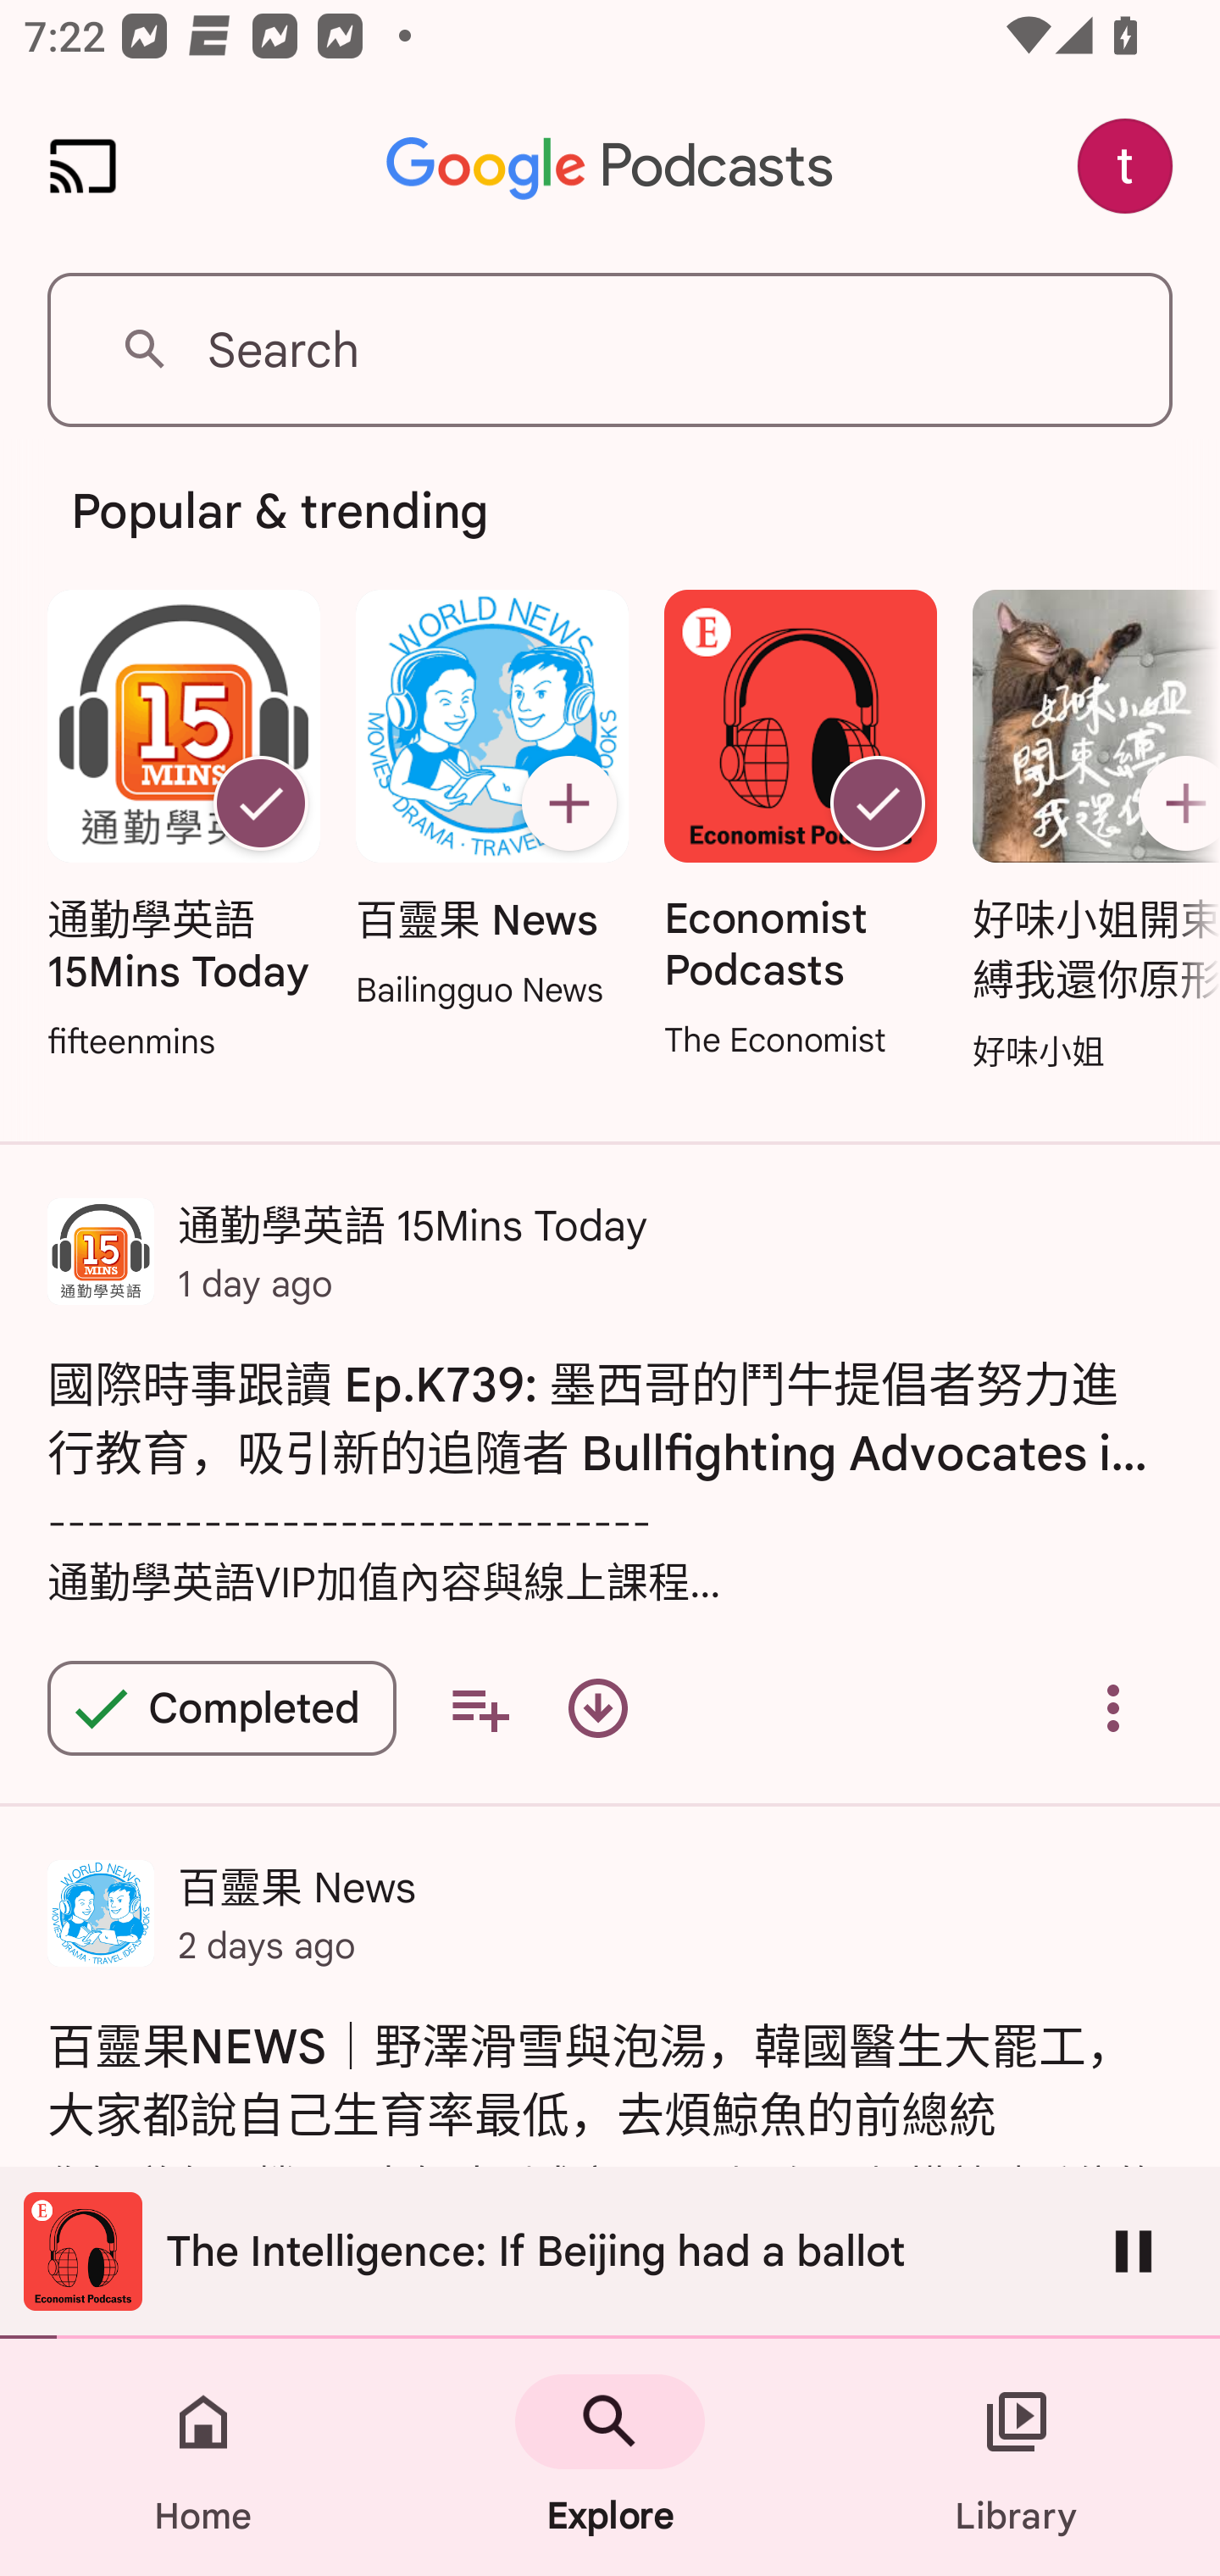  I want to click on Overflow menu, so click(1113, 1708).